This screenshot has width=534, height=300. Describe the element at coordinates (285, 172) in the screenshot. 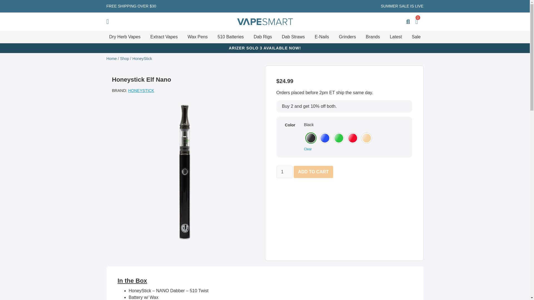

I see `1` at that location.